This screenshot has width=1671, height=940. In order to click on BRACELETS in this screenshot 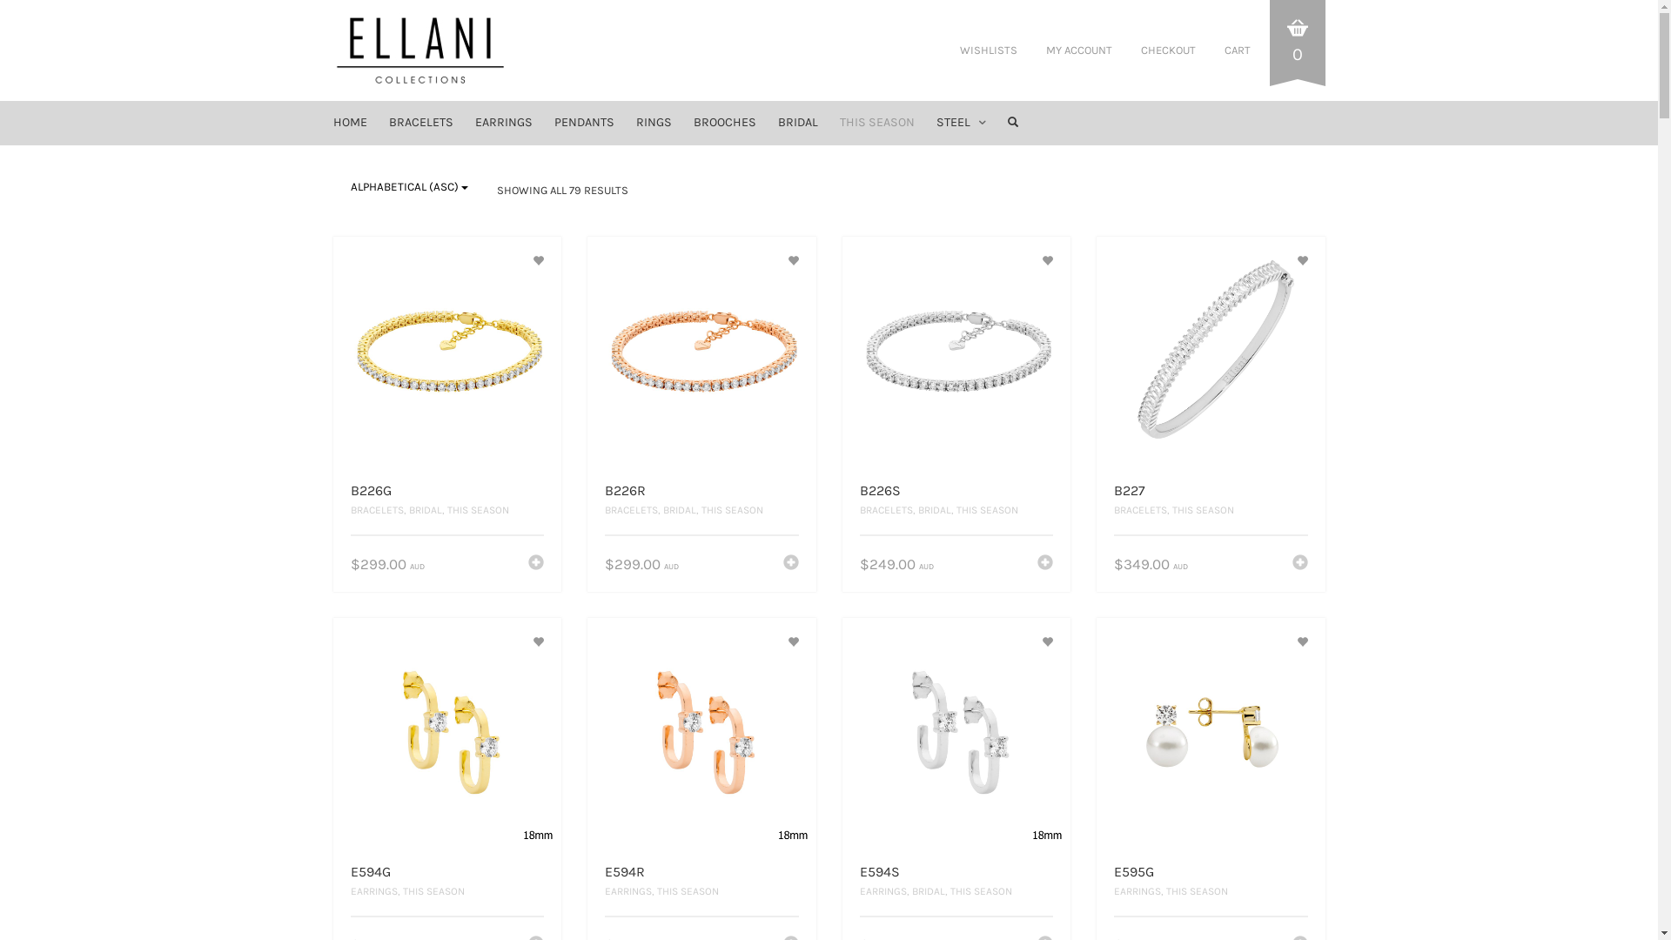, I will do `click(886, 510)`.